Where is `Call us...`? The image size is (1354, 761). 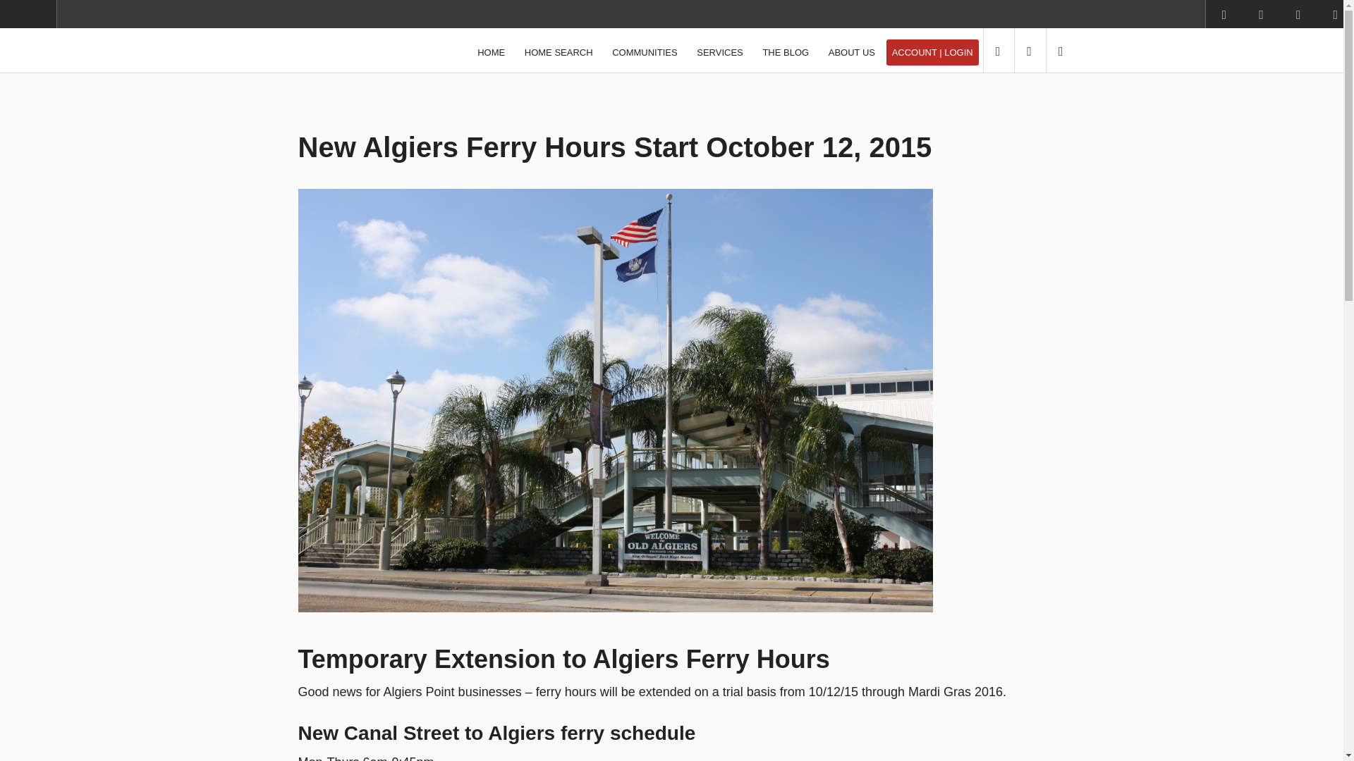
Call us... is located at coordinates (997, 51).